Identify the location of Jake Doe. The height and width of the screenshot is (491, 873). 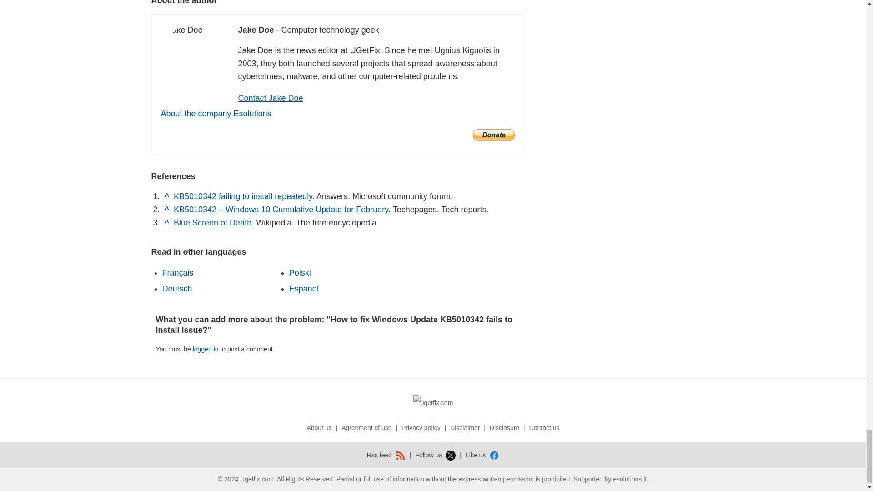
(181, 30).